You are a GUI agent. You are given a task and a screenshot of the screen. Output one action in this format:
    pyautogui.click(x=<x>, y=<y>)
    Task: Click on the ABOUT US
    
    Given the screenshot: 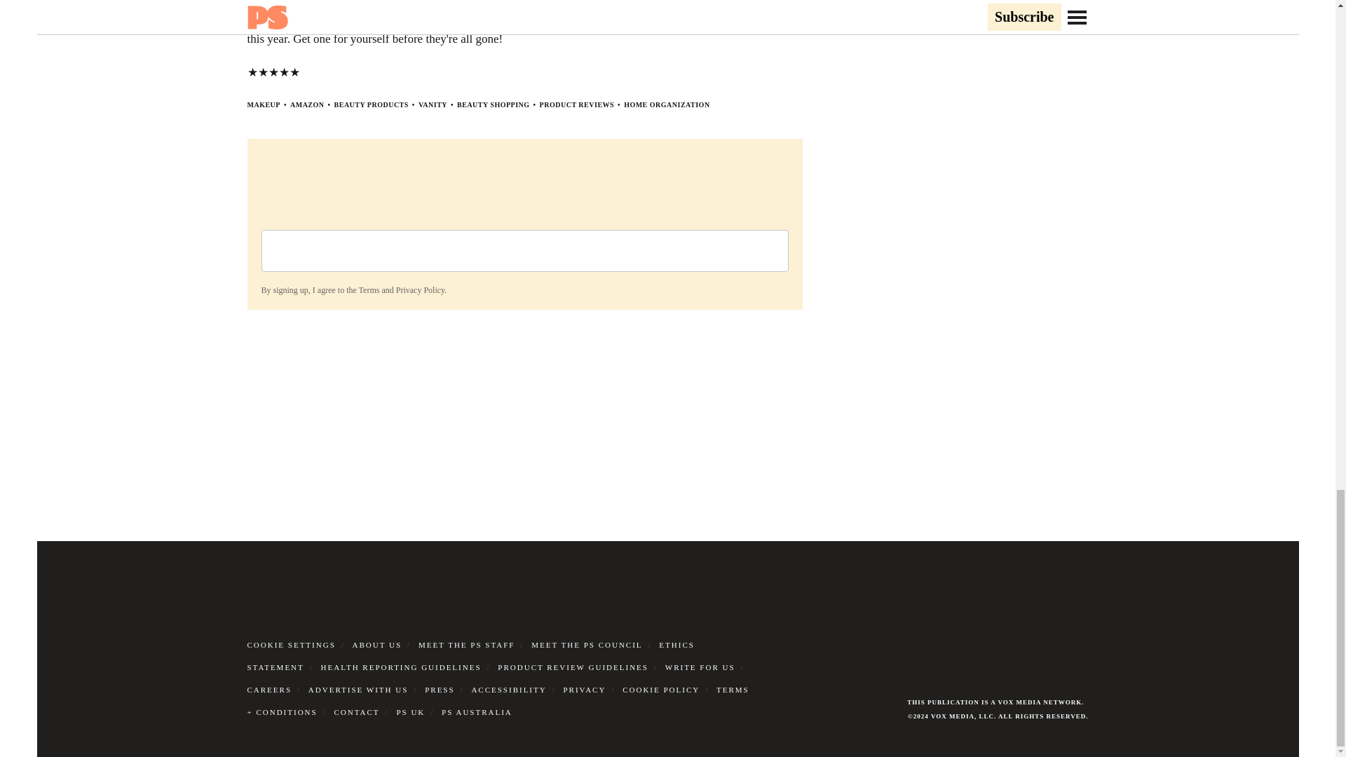 What is the action you would take?
    pyautogui.click(x=377, y=644)
    